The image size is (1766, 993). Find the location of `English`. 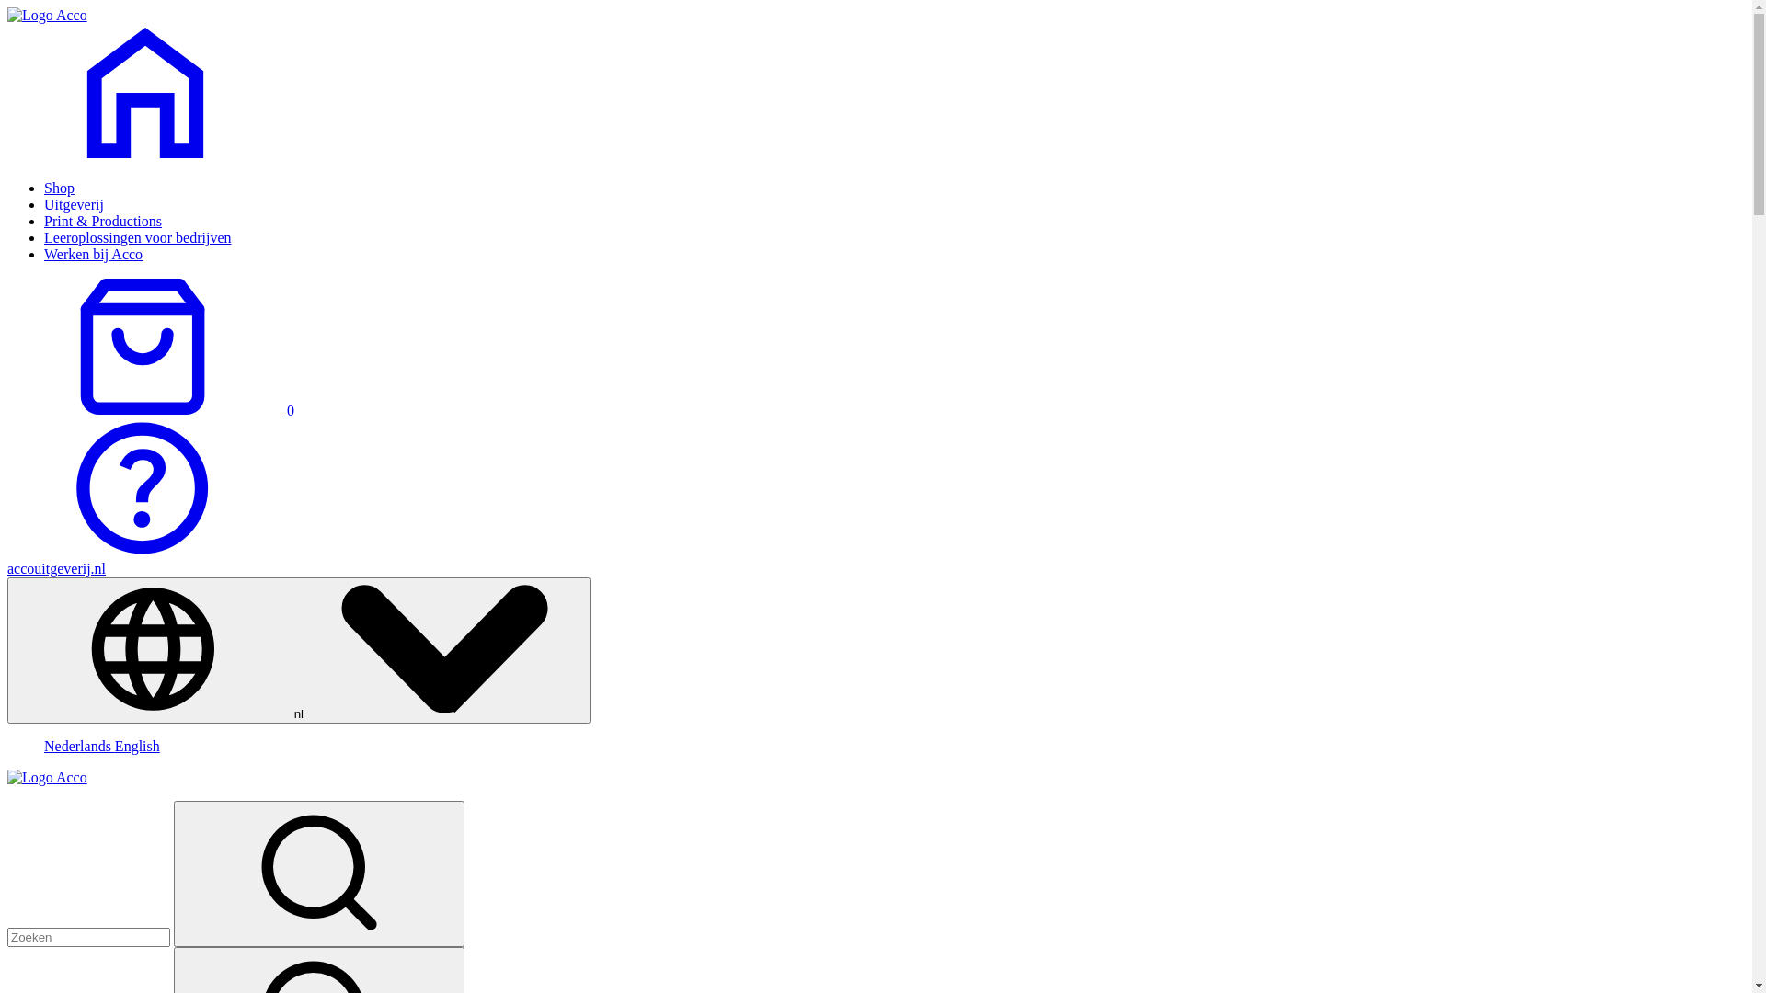

English is located at coordinates (138, 747).